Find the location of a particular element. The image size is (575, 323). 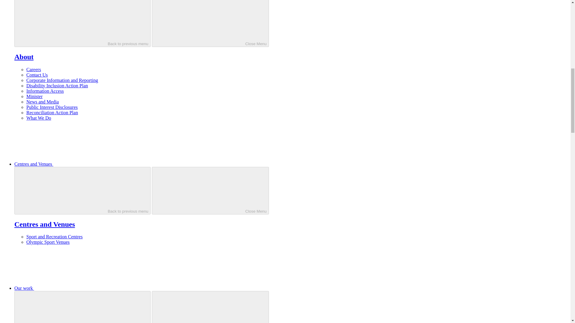

Back to previous menu is located at coordinates (83, 23).